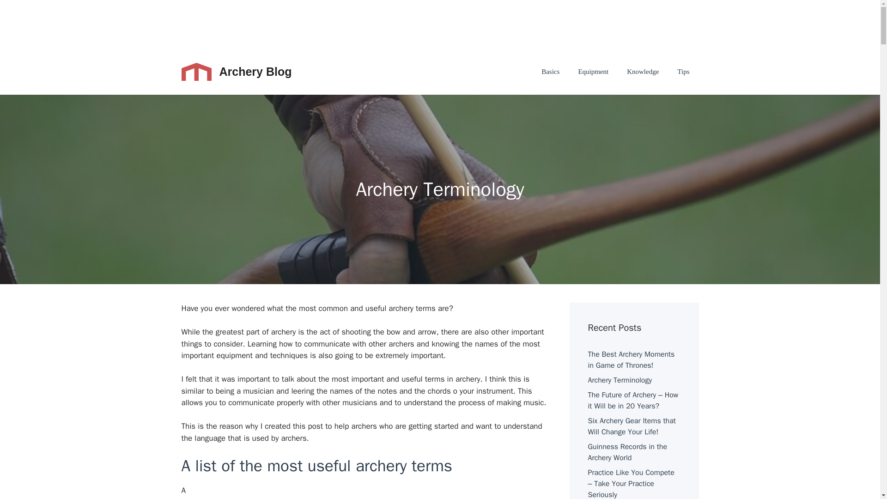 This screenshot has width=887, height=499. I want to click on Basics, so click(550, 71).